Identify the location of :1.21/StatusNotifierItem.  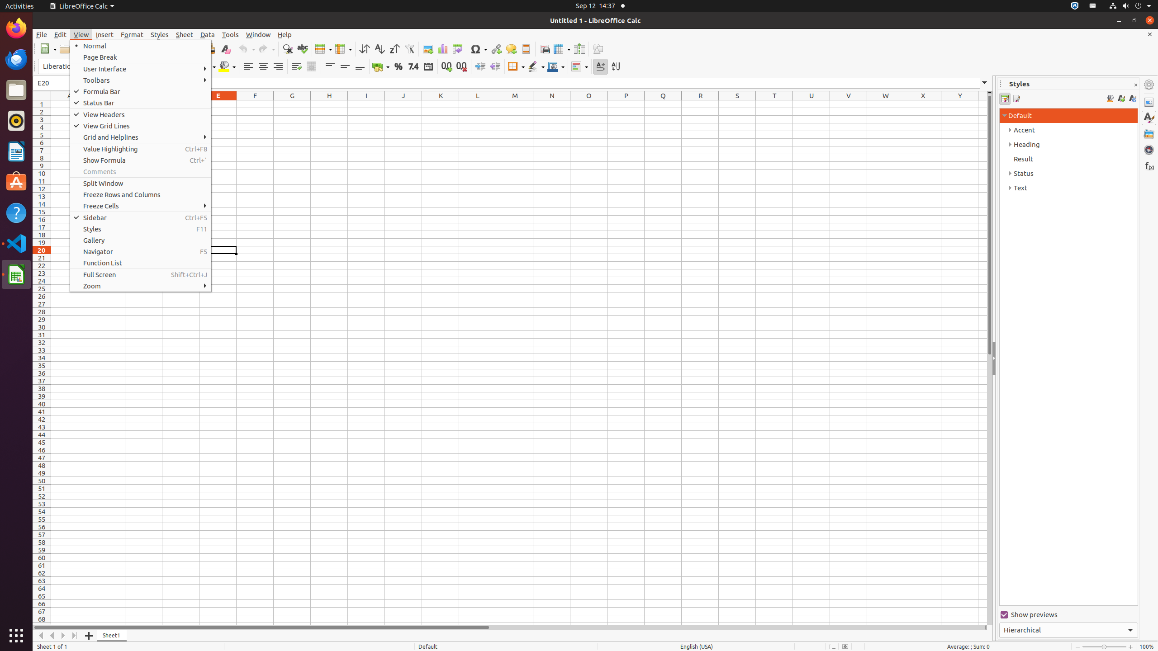
(1093, 6).